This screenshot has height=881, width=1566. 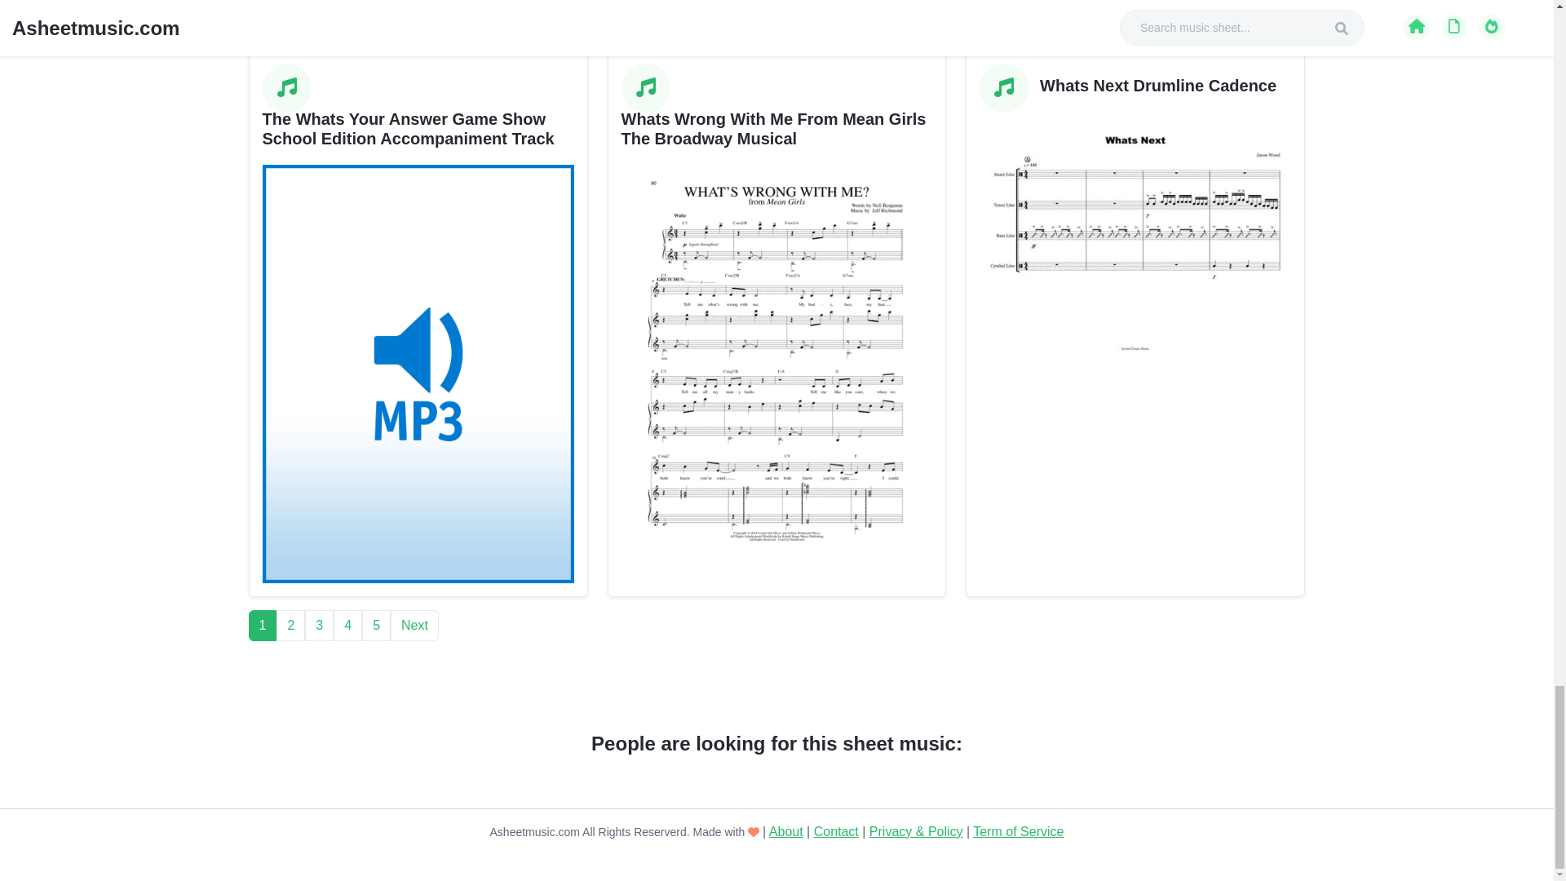 I want to click on 1, so click(x=262, y=626).